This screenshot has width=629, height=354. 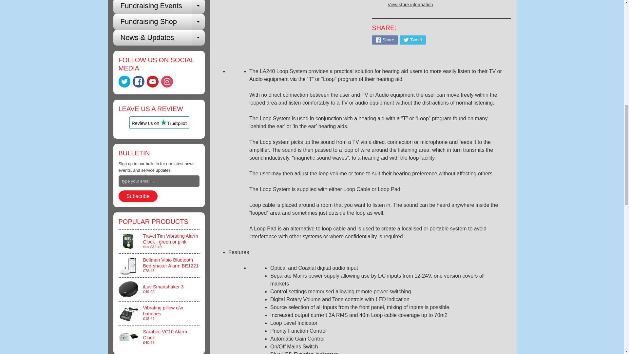 What do you see at coordinates (124, 81) in the screenshot?
I see `Twitter` at bounding box center [124, 81].